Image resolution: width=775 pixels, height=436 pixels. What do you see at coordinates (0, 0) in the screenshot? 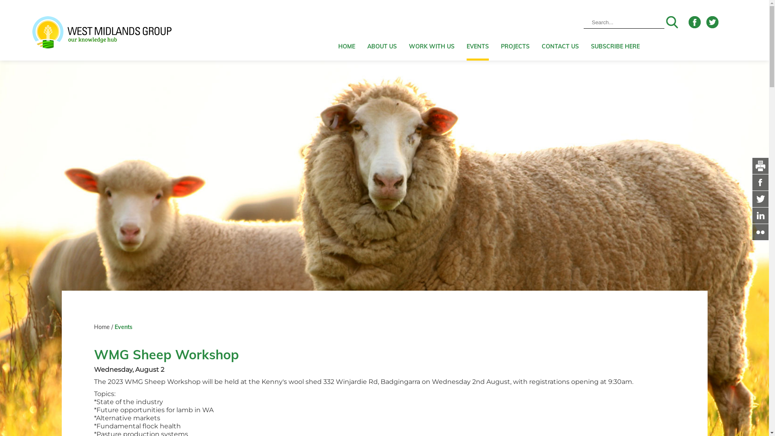
I see `Skip to main content` at bounding box center [0, 0].